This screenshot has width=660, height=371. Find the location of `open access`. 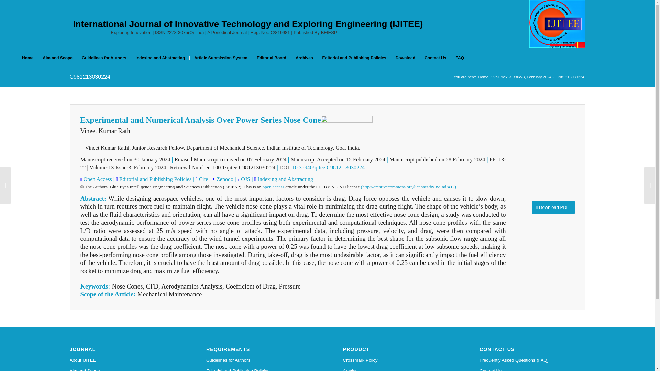

open access is located at coordinates (274, 186).